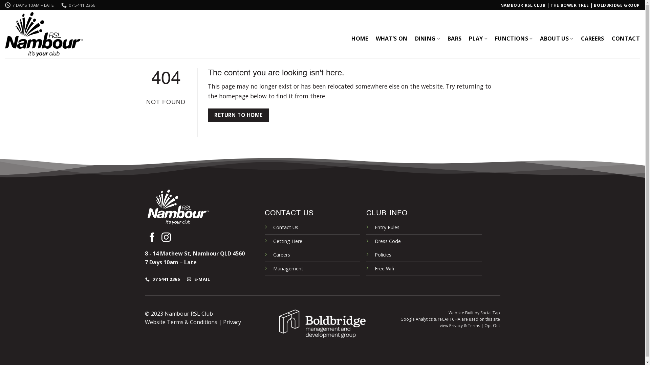 This screenshot has height=365, width=650. What do you see at coordinates (181, 322) in the screenshot?
I see `Website Terms & Conditions` at bounding box center [181, 322].